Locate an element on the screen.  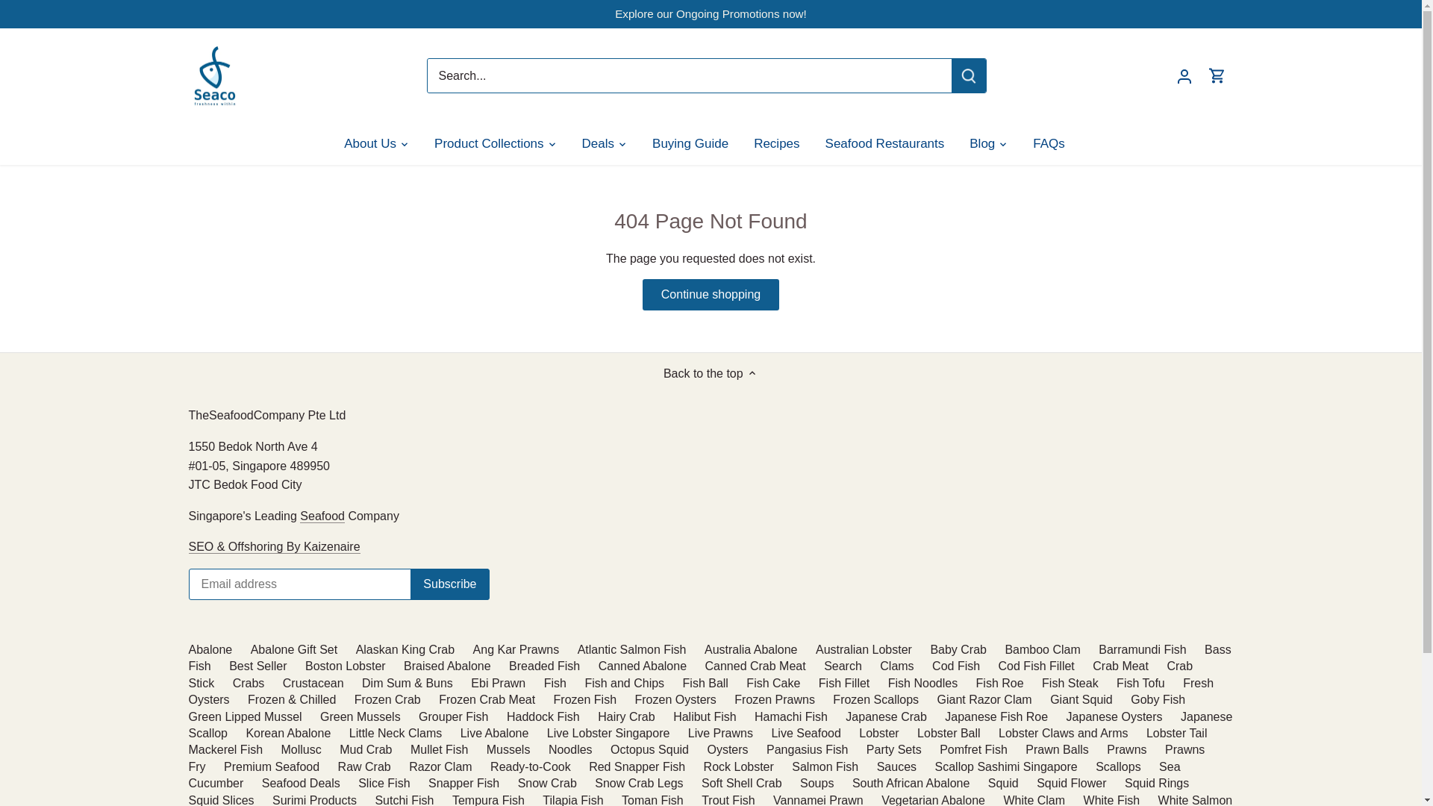
Explore our Ongoing Promotions now! is located at coordinates (711, 13).